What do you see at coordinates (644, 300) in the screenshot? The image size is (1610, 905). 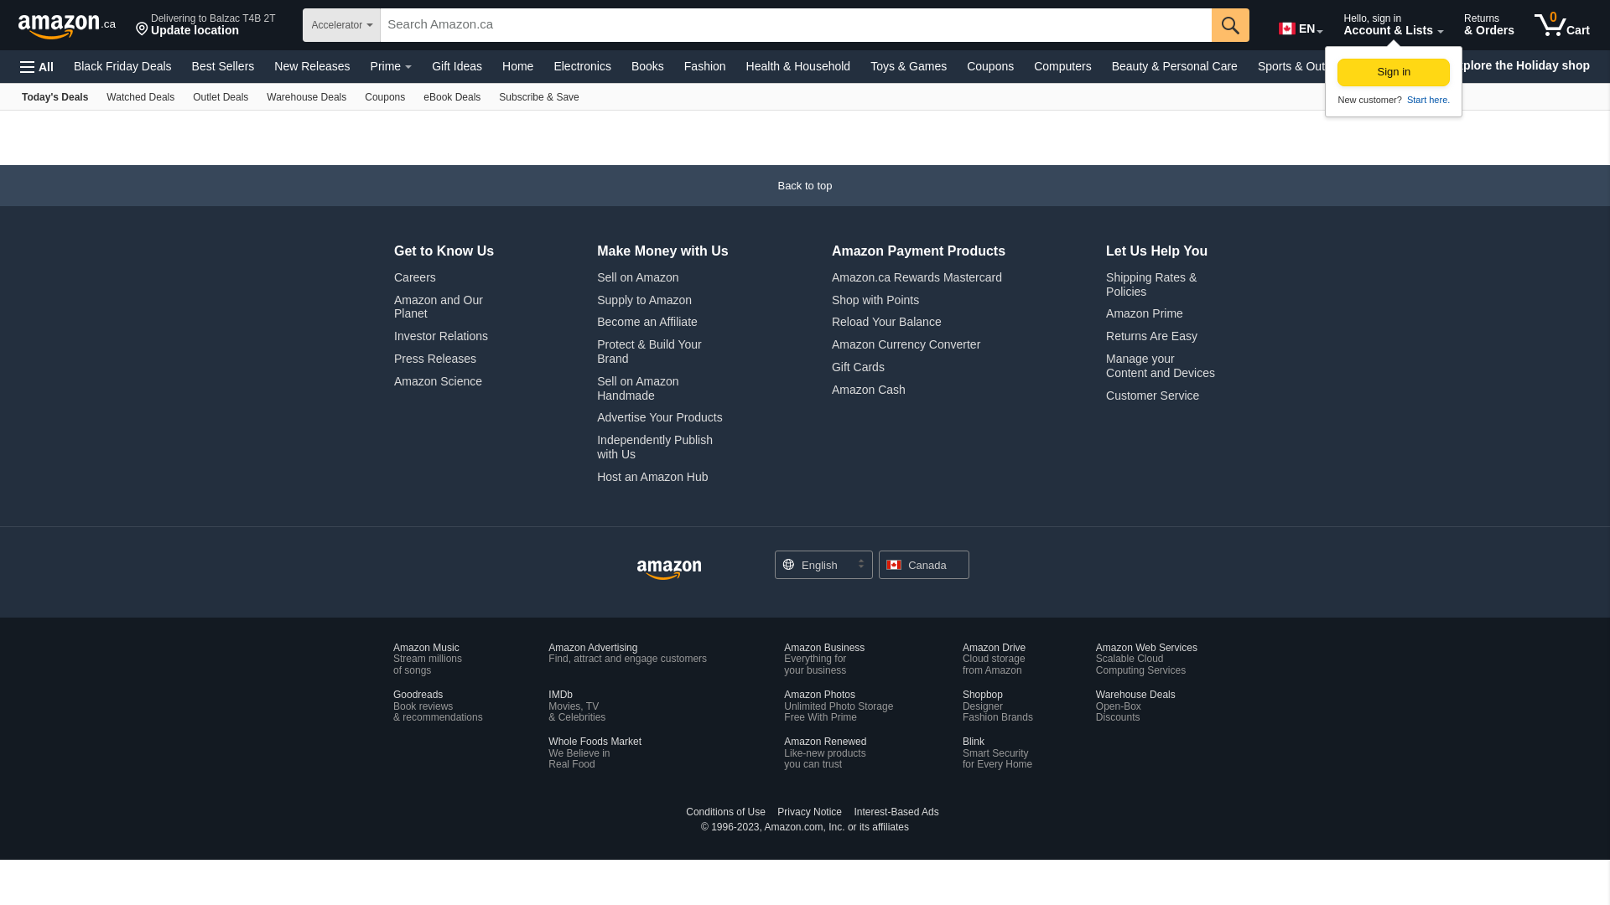 I see `Supply to Amazon` at bounding box center [644, 300].